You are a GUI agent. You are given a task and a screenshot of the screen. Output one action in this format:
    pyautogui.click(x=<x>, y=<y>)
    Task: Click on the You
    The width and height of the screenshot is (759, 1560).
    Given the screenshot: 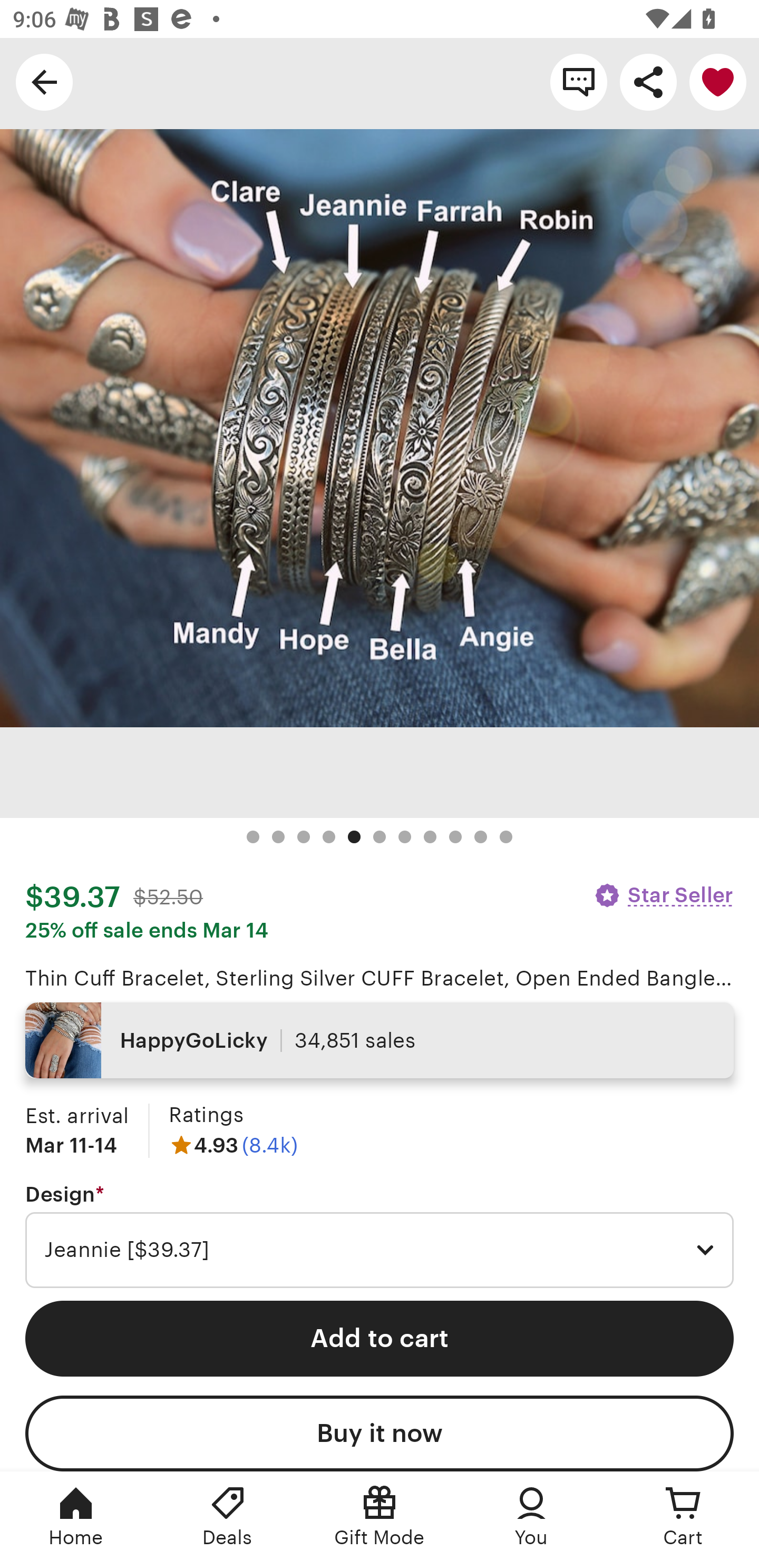 What is the action you would take?
    pyautogui.click(x=531, y=1516)
    